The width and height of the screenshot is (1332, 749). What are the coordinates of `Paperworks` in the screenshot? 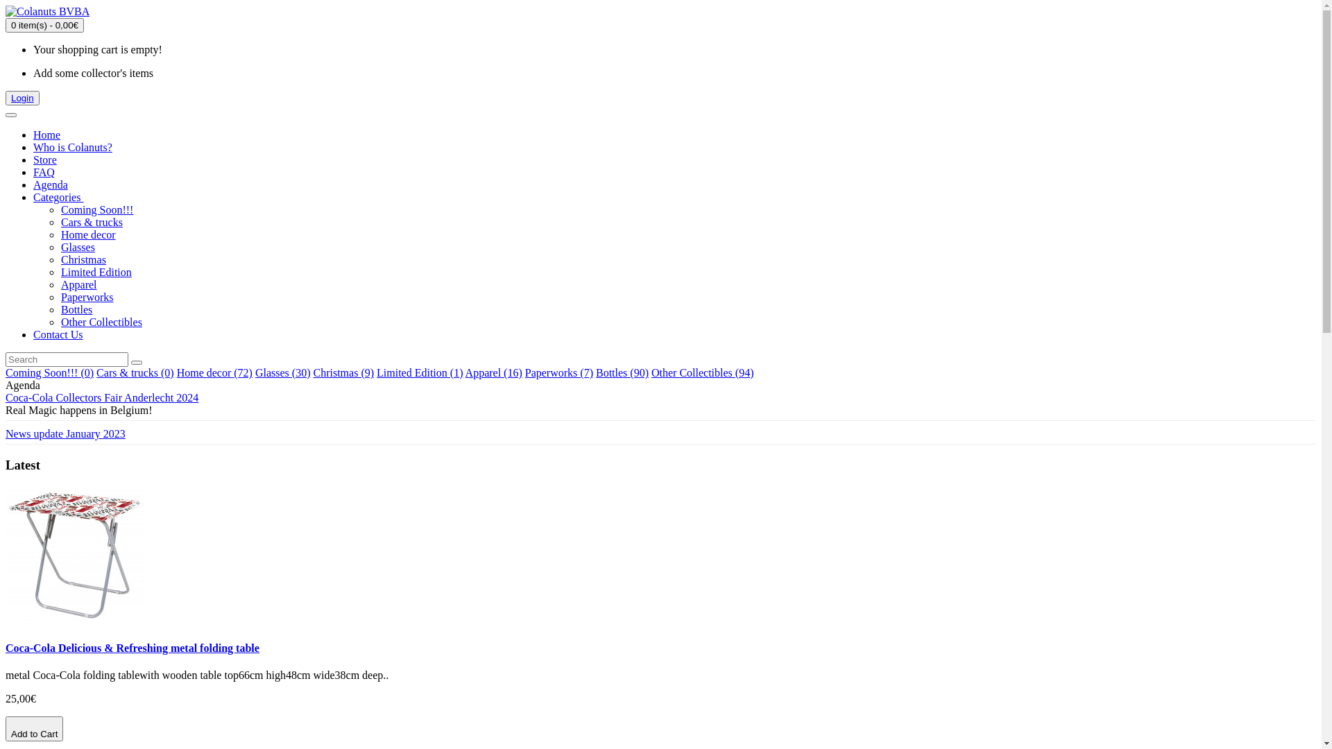 It's located at (87, 297).